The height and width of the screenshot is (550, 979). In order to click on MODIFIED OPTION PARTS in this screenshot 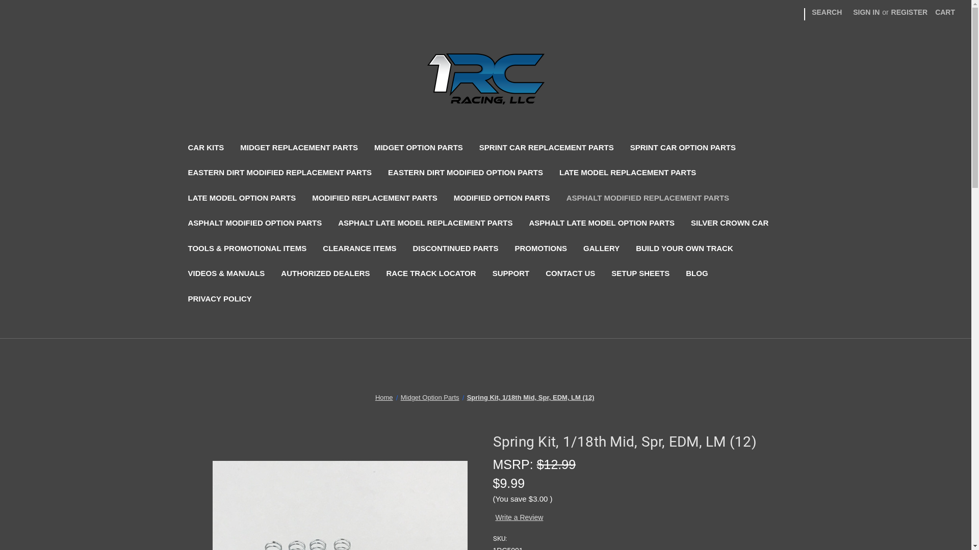, I will do `click(502, 200)`.